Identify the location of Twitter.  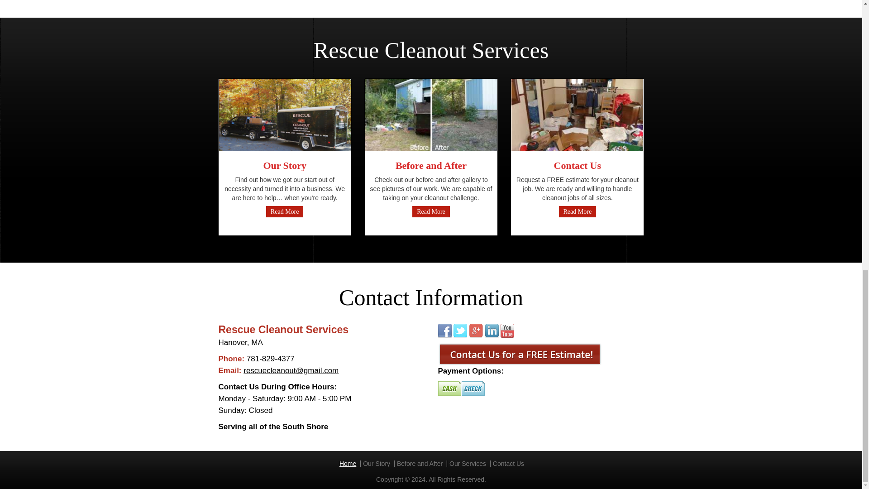
(460, 331).